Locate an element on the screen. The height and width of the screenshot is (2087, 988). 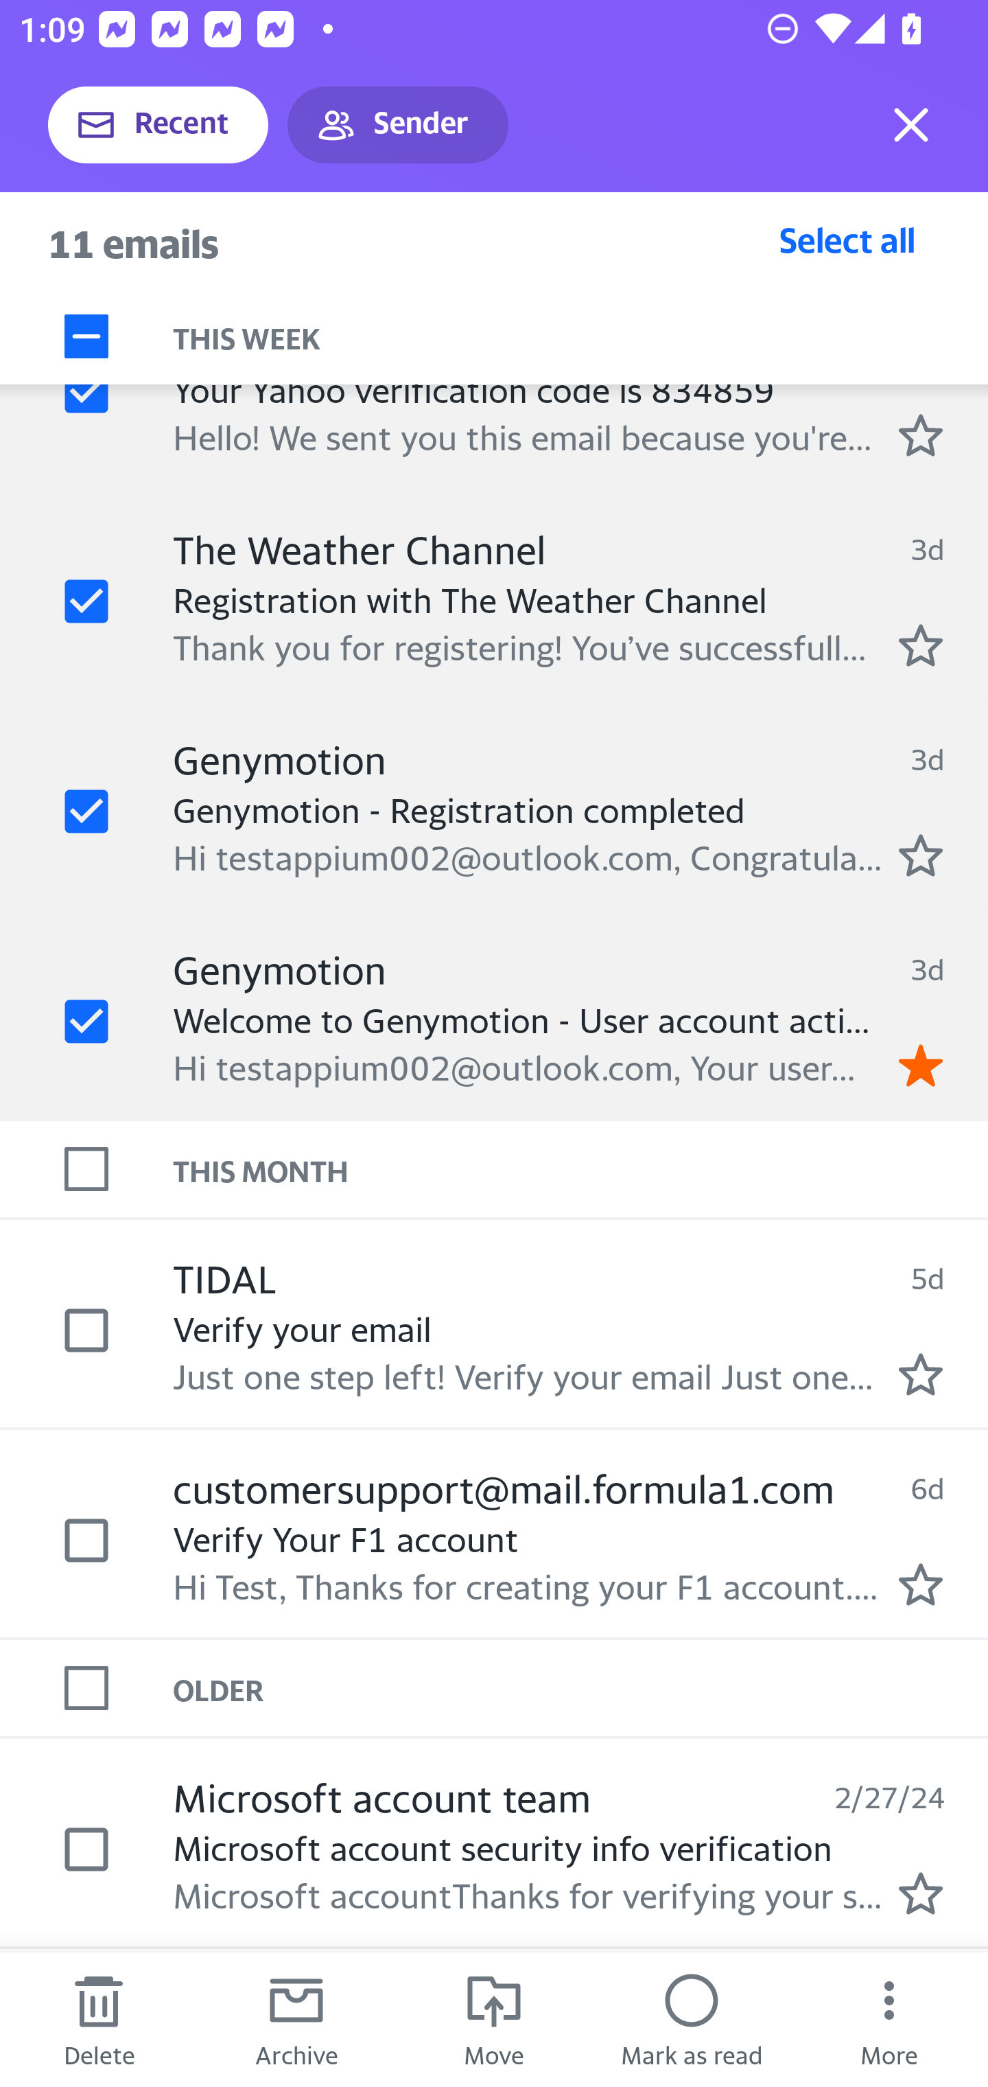
THIS MONTH is located at coordinates (580, 1169).